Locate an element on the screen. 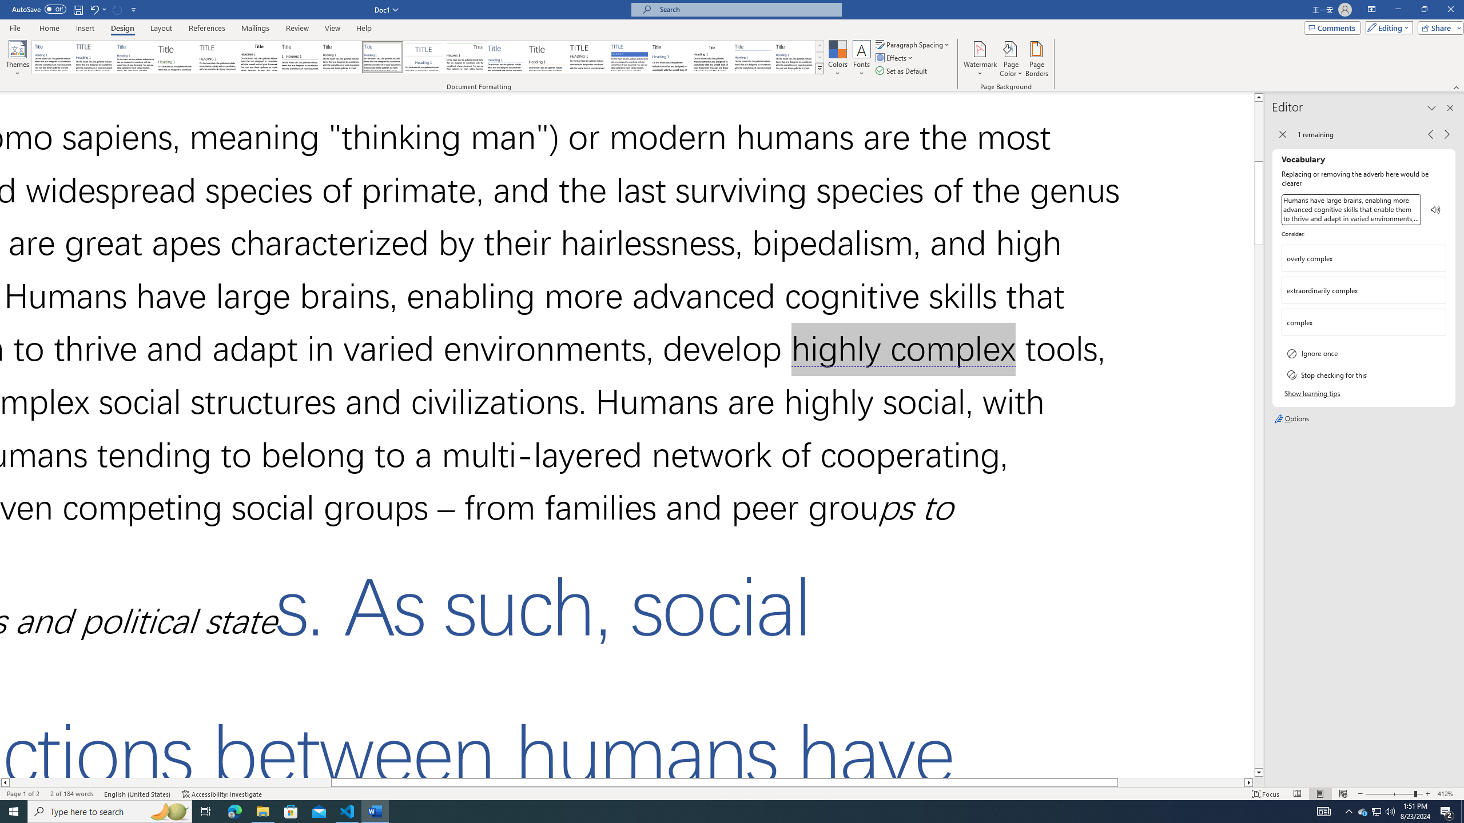  View is located at coordinates (333, 28).